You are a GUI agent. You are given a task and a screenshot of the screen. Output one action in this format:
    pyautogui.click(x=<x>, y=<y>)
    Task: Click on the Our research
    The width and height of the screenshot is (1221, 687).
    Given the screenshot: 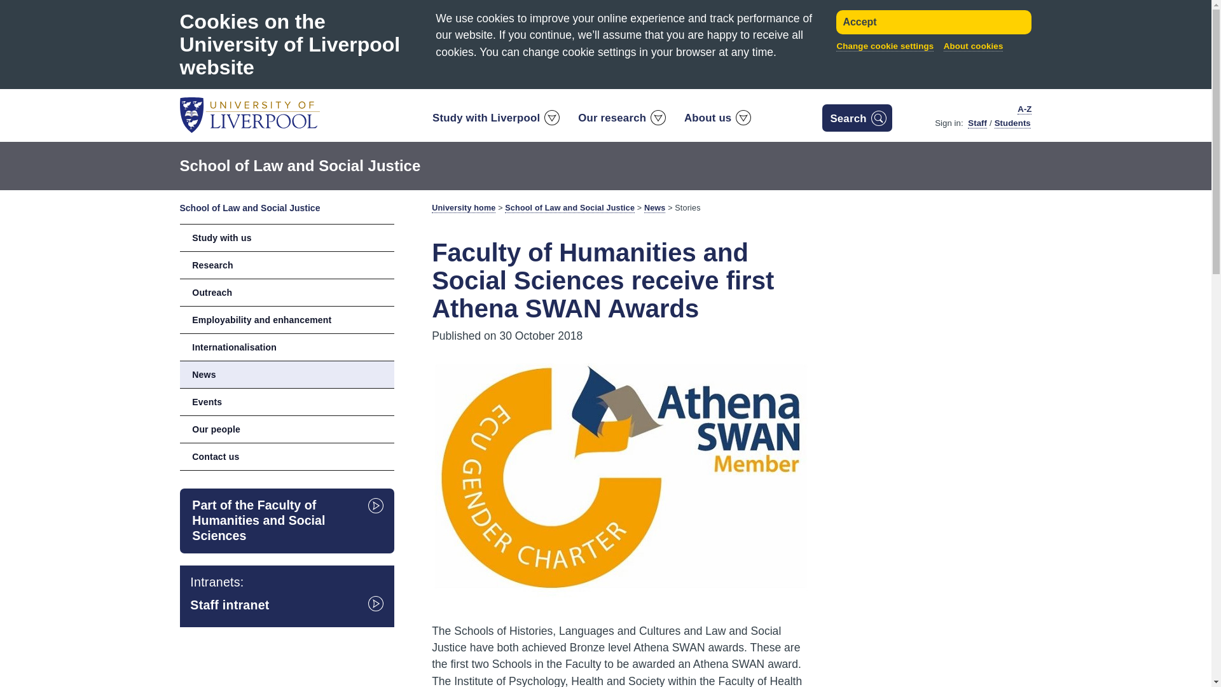 What is the action you would take?
    pyautogui.click(x=621, y=121)
    